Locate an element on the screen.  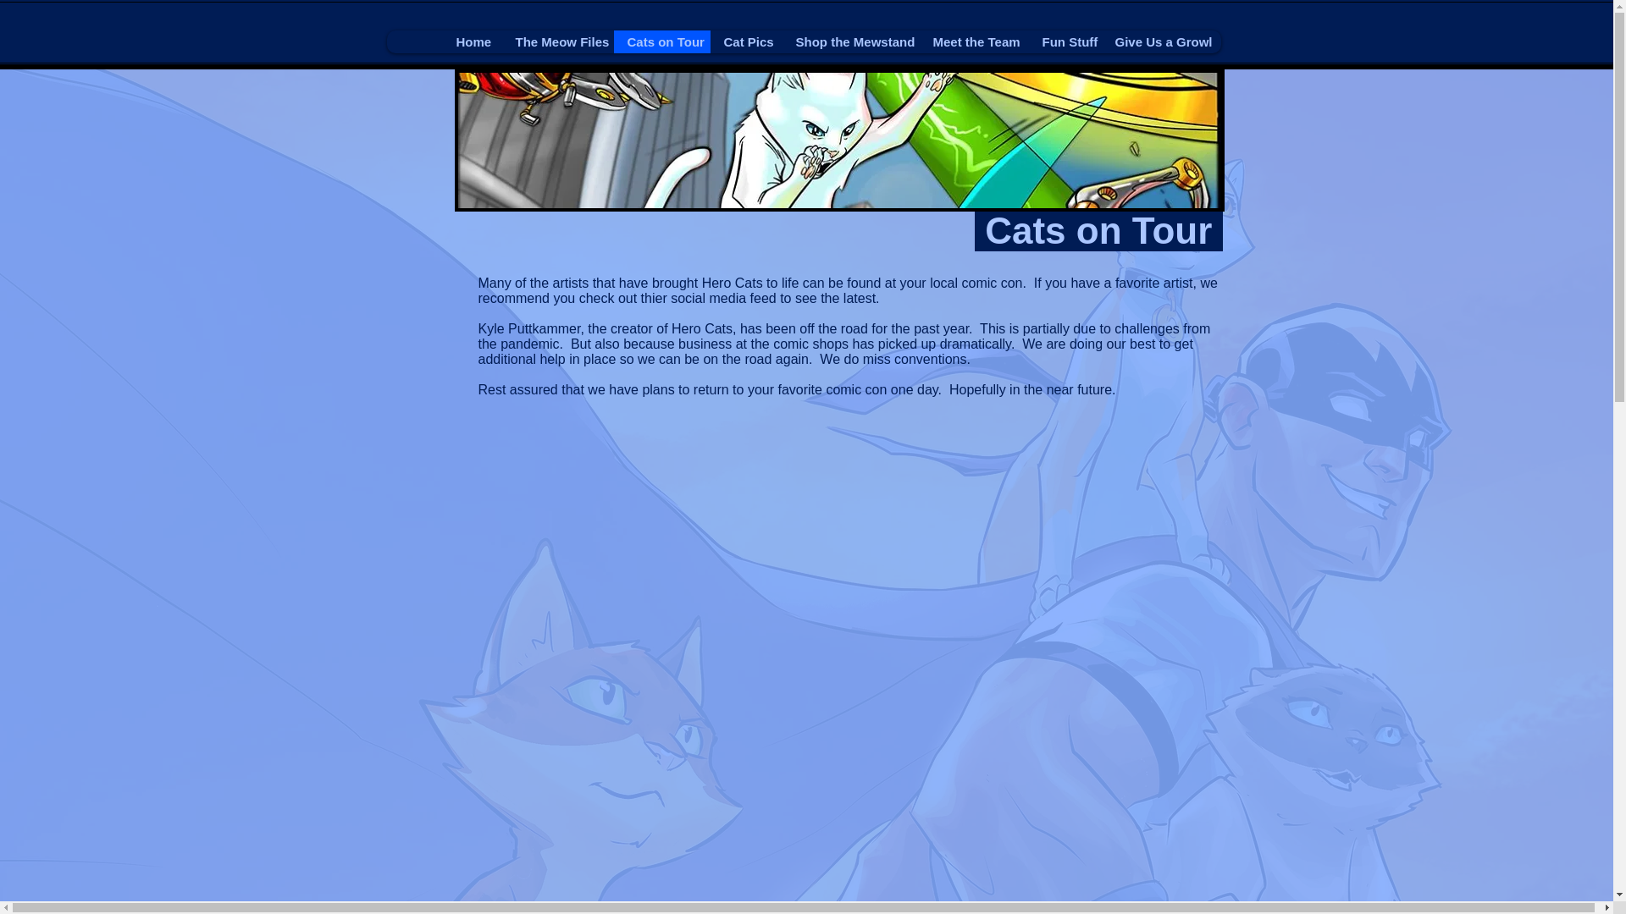
Give Us a Growl is located at coordinates (1160, 41).